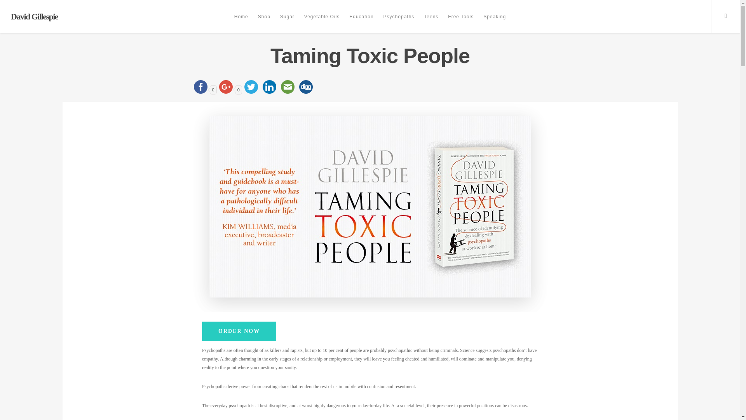 The height and width of the screenshot is (420, 746). I want to click on Twitter, so click(251, 87).